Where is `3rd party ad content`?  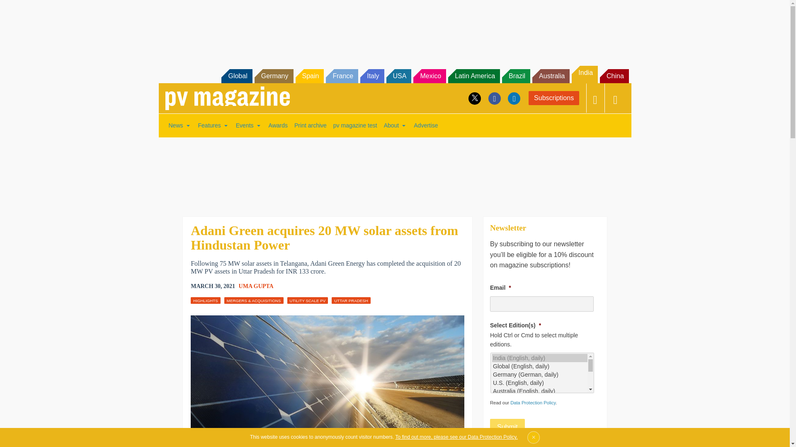
3rd party ad content is located at coordinates (394, 171).